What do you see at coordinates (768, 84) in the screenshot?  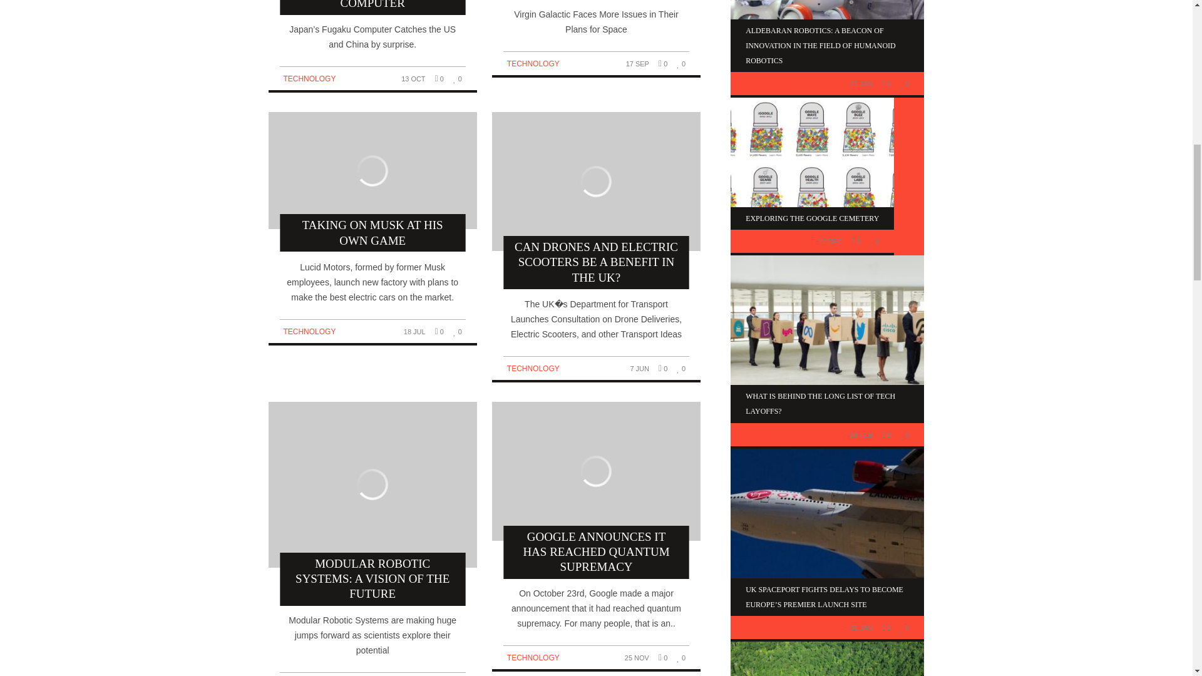 I see `View all posts in Innovation` at bounding box center [768, 84].